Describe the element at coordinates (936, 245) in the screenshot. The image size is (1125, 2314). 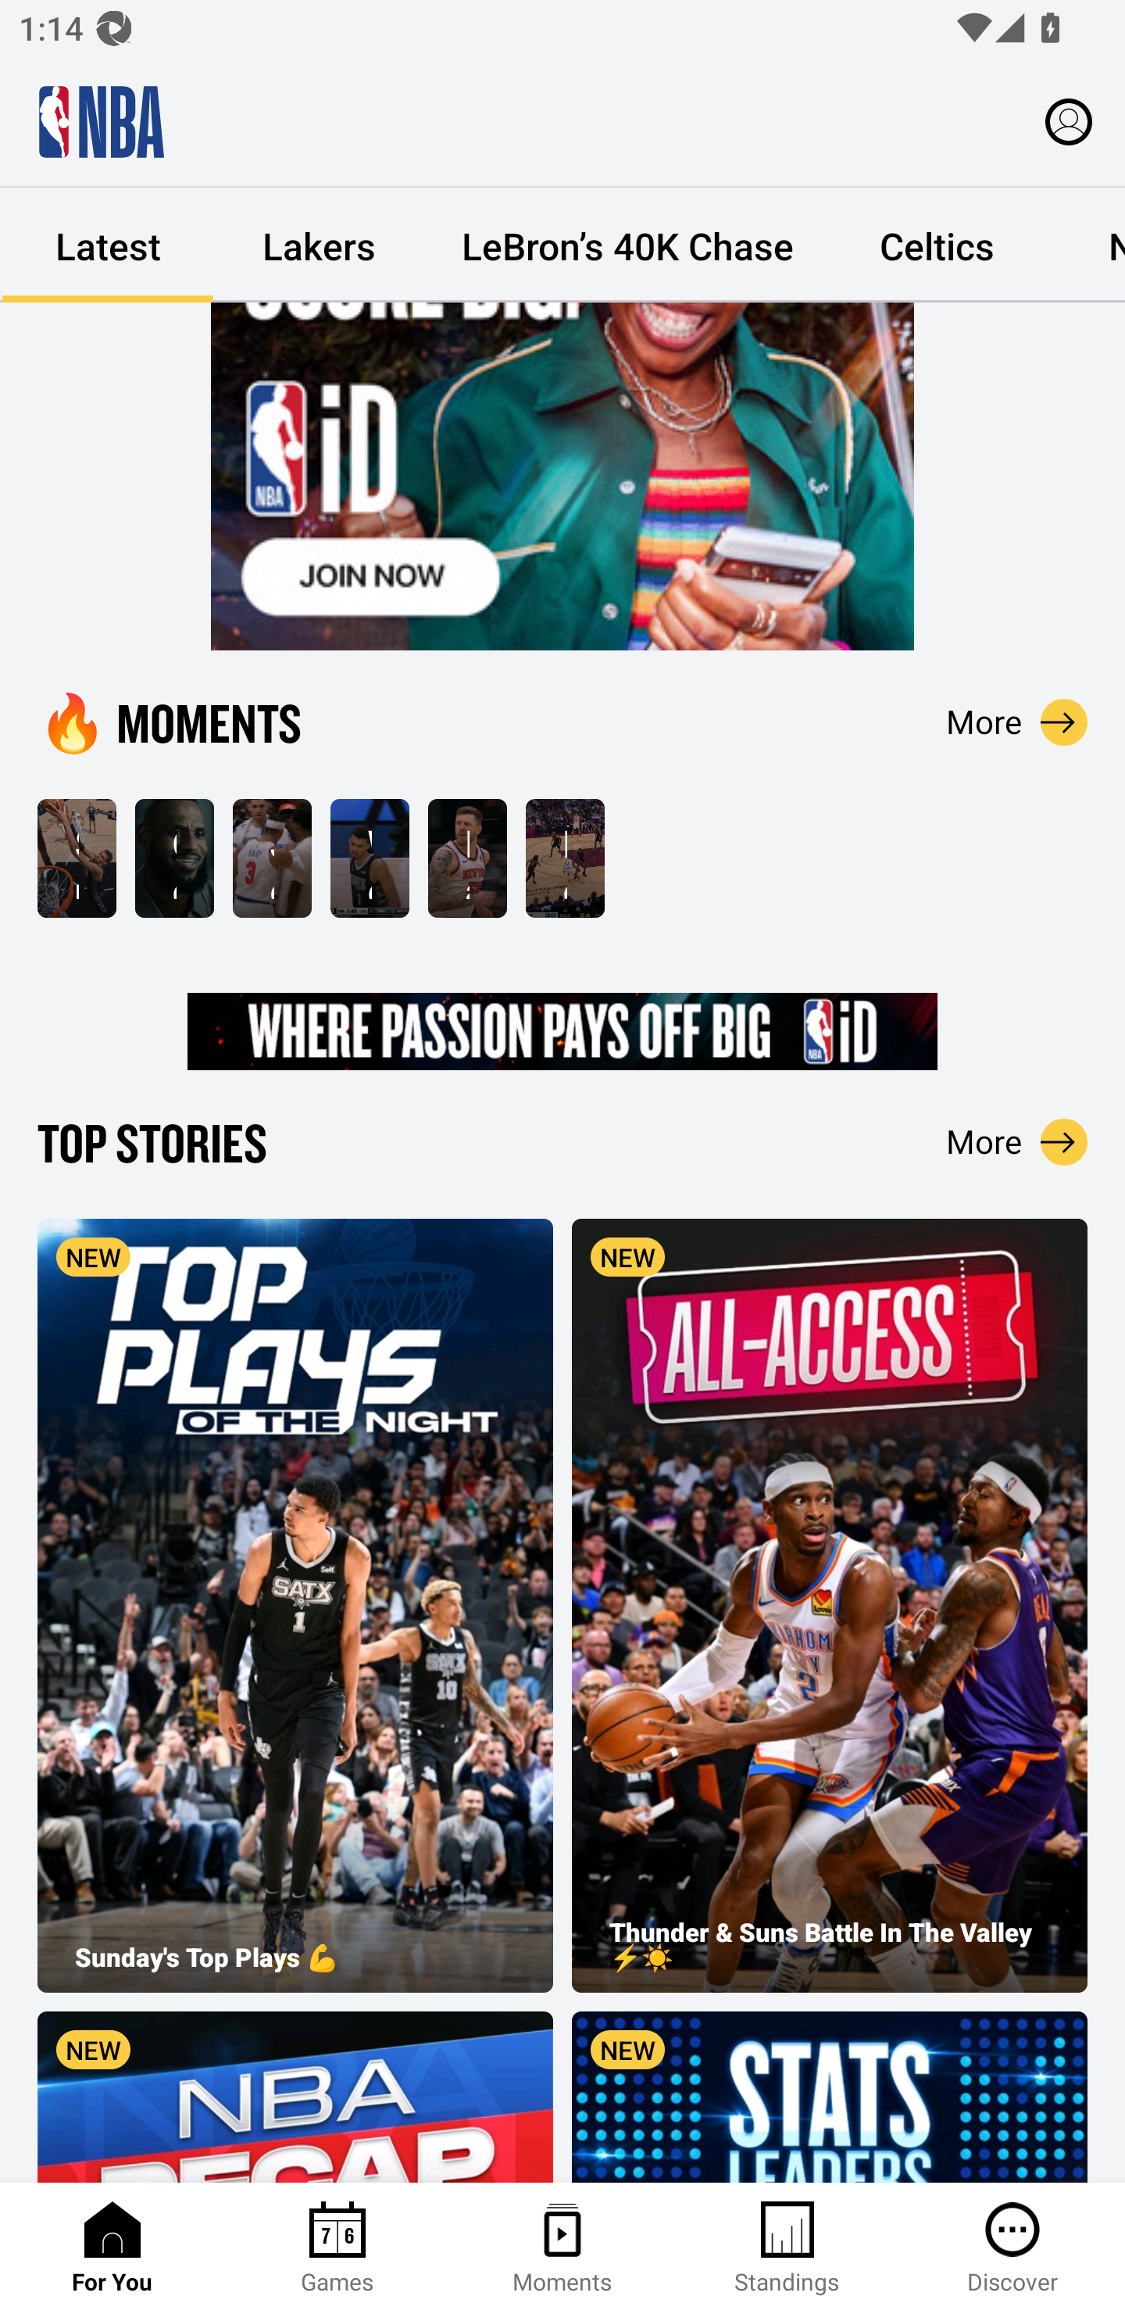
I see `Celtics` at that location.